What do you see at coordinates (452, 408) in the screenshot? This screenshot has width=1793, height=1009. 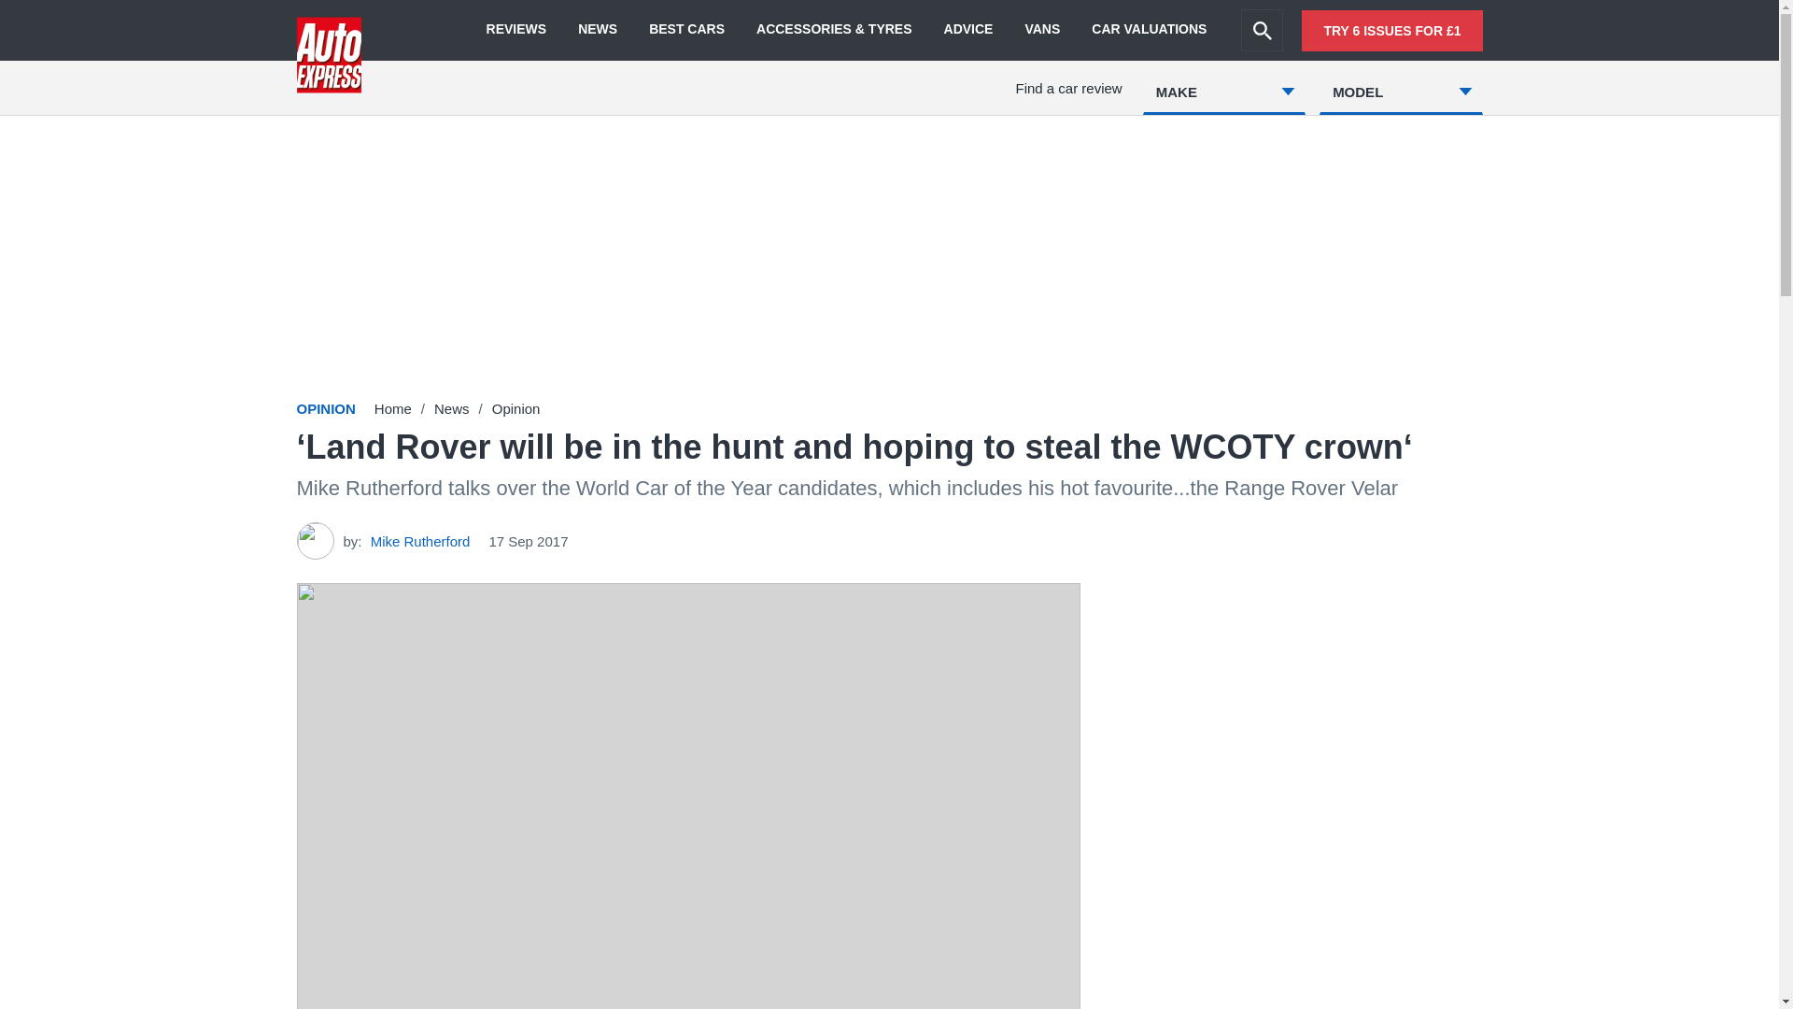 I see `News` at bounding box center [452, 408].